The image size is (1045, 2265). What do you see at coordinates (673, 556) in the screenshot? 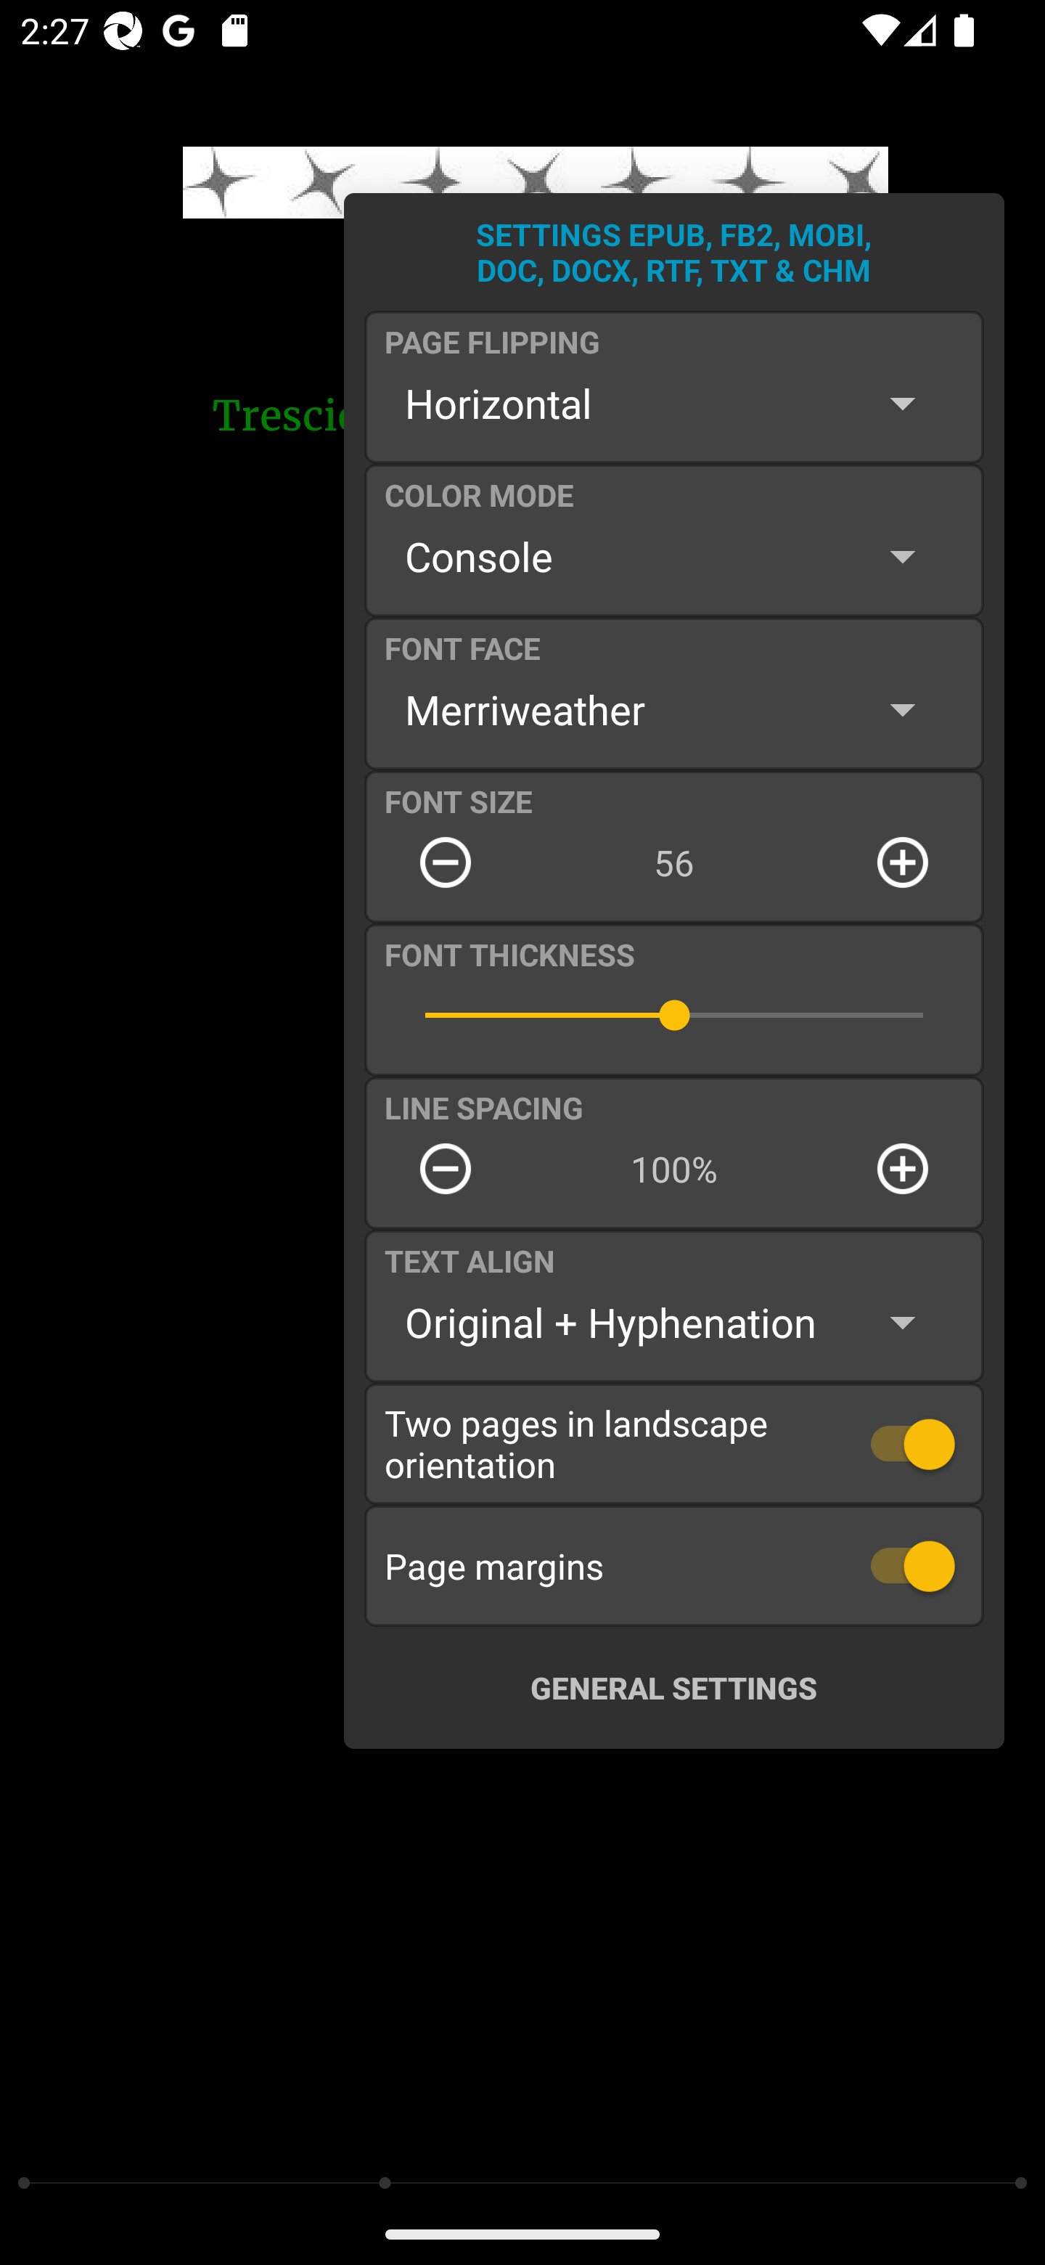
I see `Console` at bounding box center [673, 556].